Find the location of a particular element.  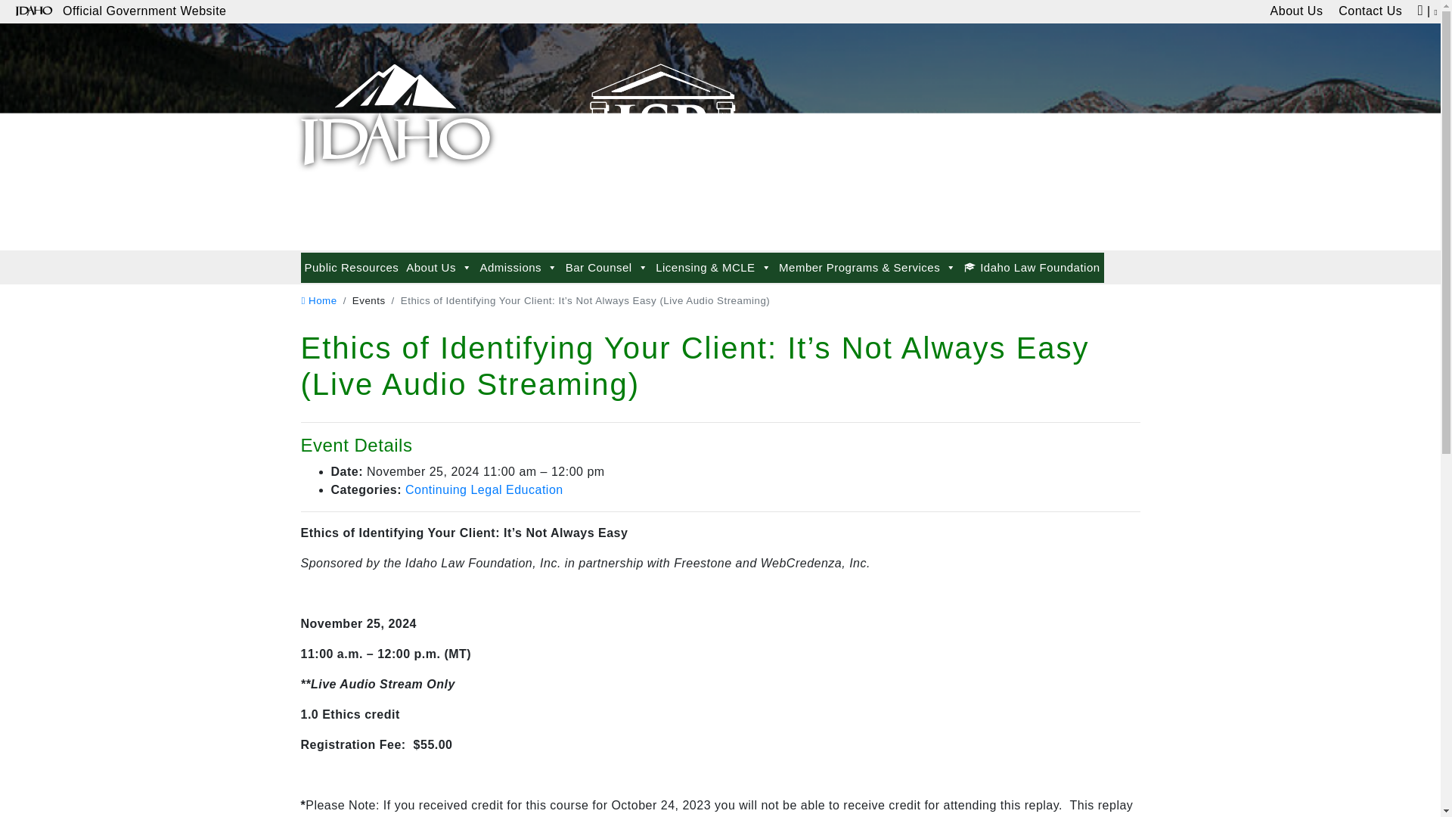

Admissions is located at coordinates (518, 267).